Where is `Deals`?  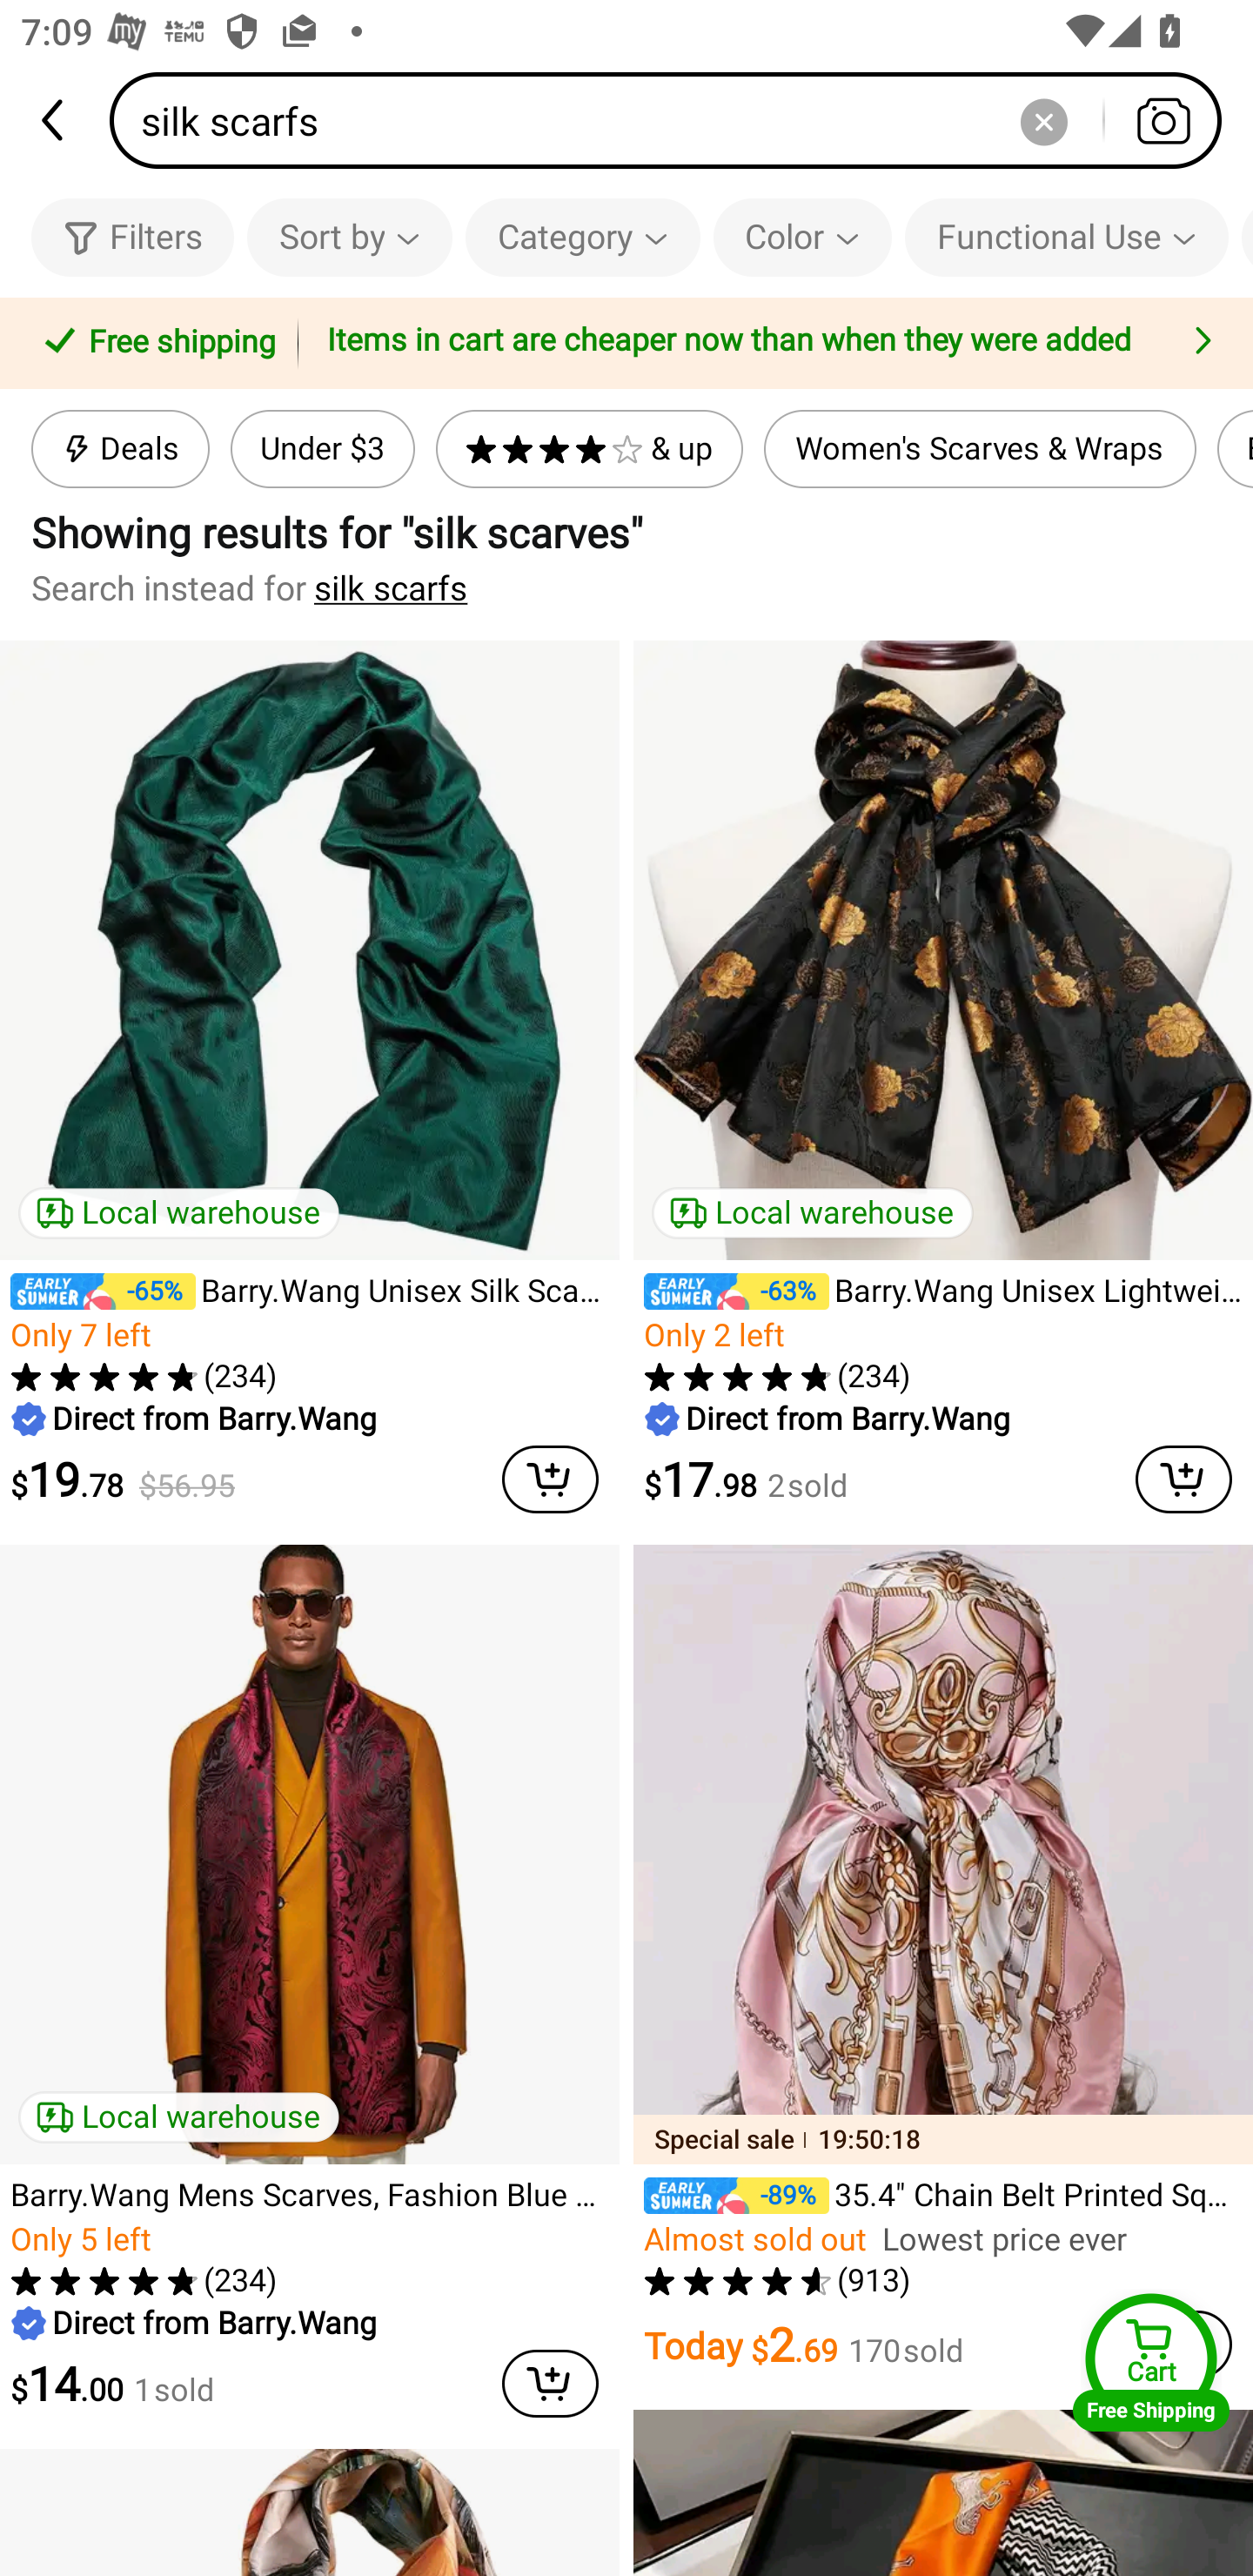 Deals is located at coordinates (120, 449).